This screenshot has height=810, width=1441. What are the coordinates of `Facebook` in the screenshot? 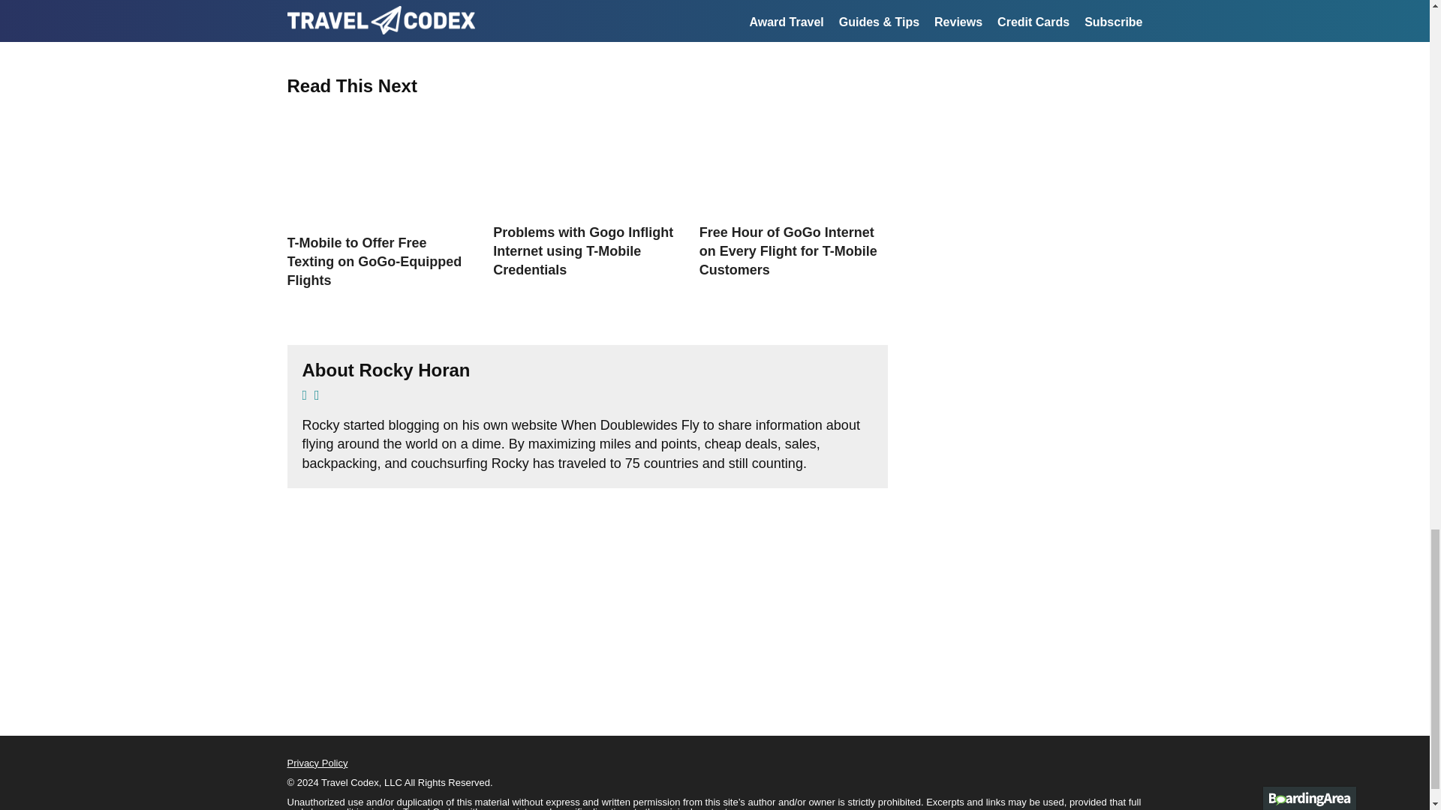 It's located at (534, 17).